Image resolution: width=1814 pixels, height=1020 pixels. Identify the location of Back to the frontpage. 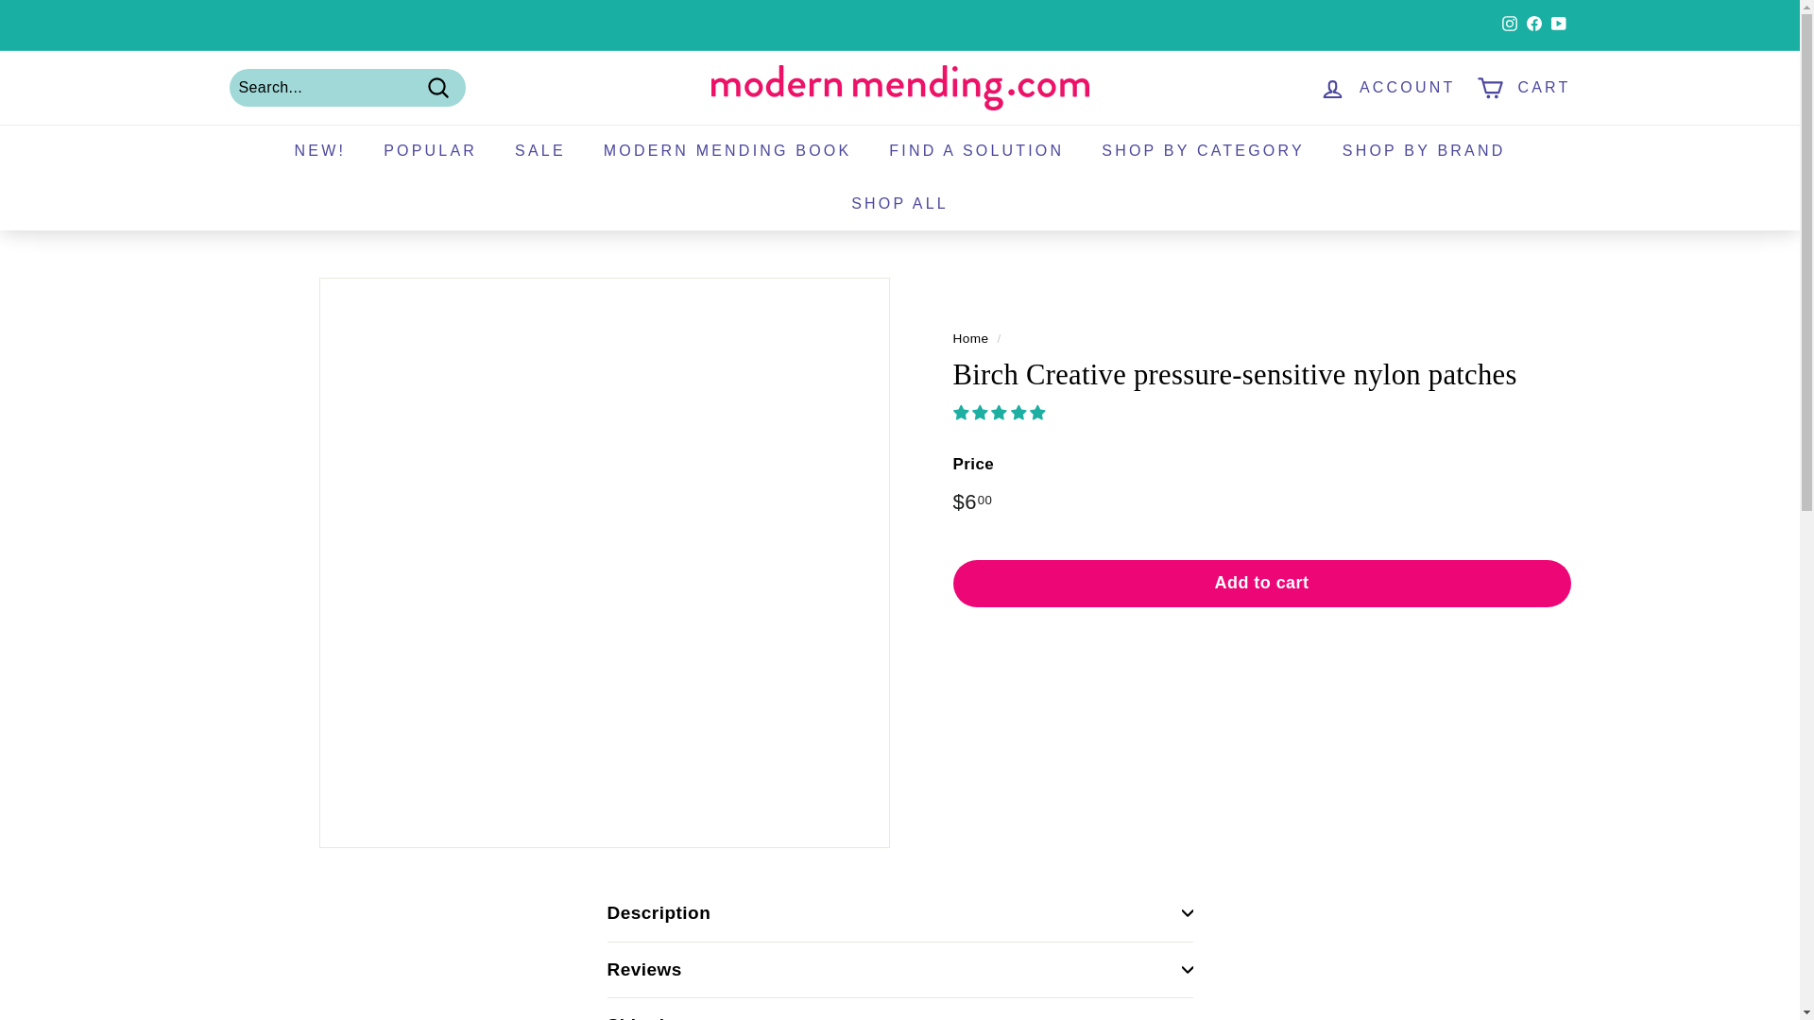
(970, 338).